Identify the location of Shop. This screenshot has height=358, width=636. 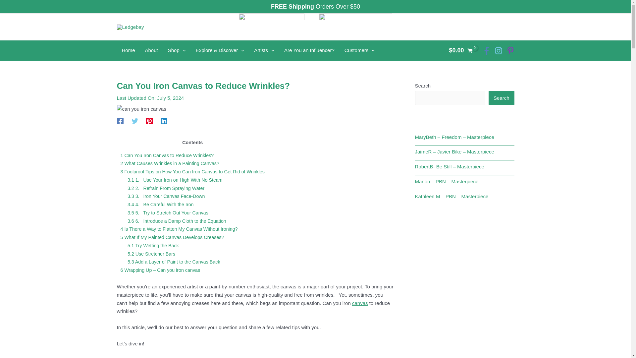
(177, 50).